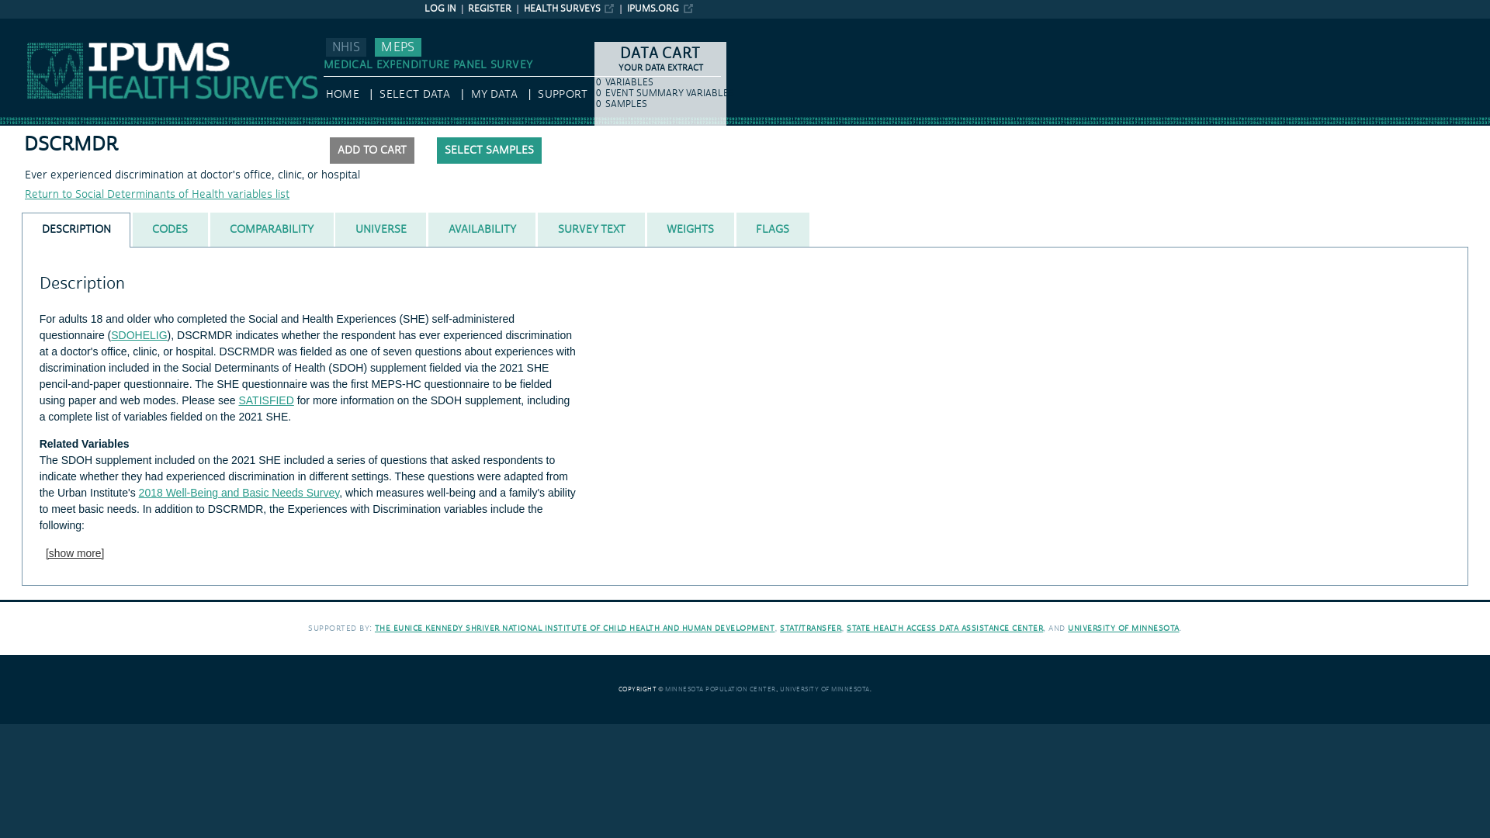 This screenshot has height=838, width=1490. What do you see at coordinates (170, 230) in the screenshot?
I see `CODES` at bounding box center [170, 230].